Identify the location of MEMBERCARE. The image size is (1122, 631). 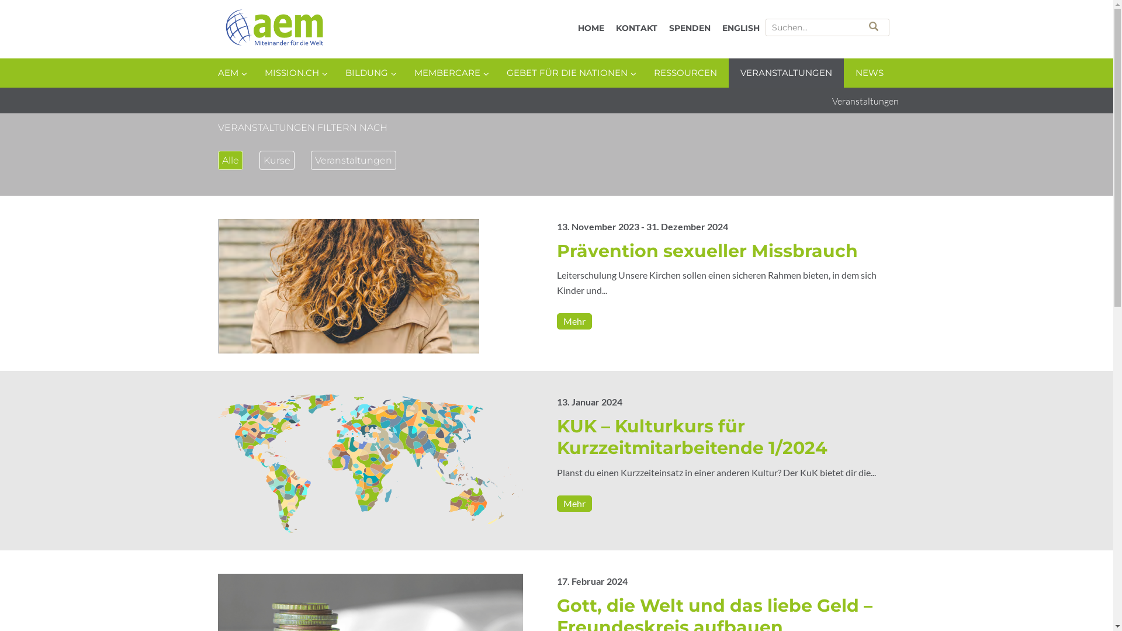
(448, 73).